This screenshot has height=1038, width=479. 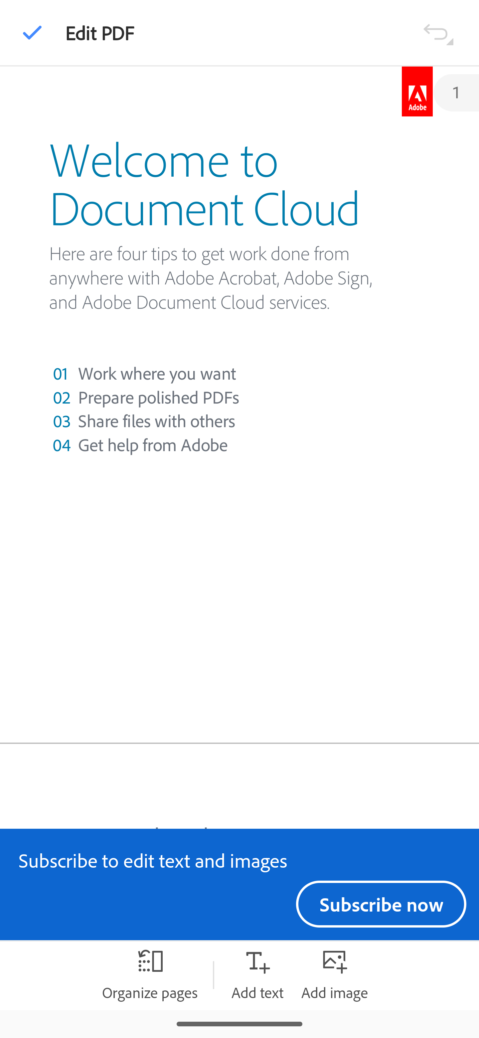 I want to click on Organize pages Add image, so click(x=335, y=975).